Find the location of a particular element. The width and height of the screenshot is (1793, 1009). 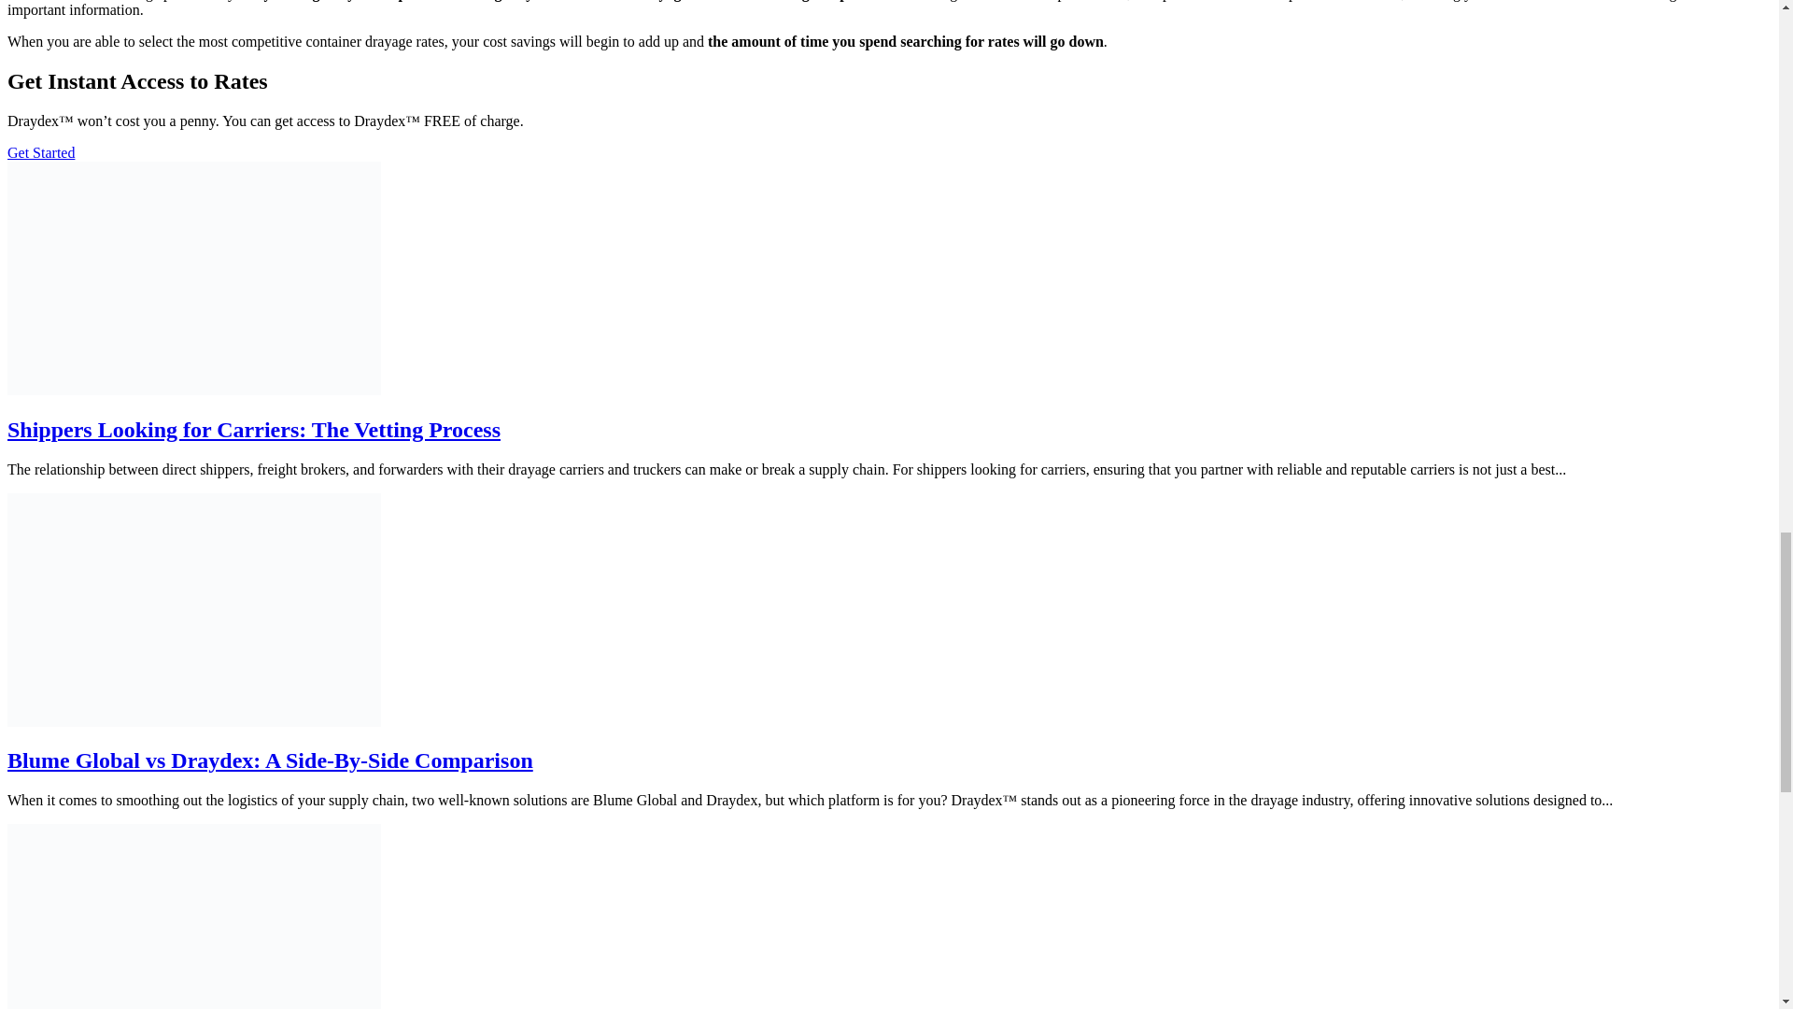

Shippers Looking for Carriers: The Vetting Process is located at coordinates (253, 430).